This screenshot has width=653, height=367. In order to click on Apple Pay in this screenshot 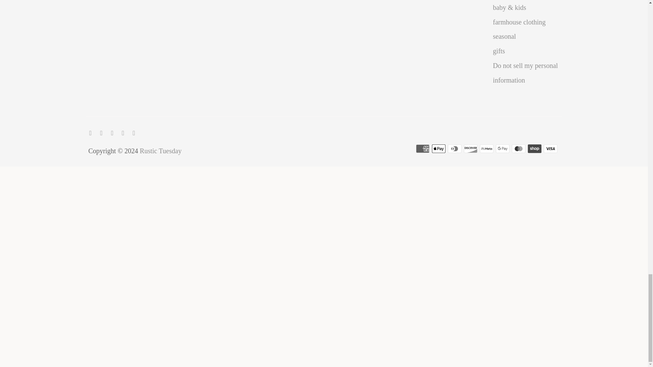, I will do `click(438, 149)`.